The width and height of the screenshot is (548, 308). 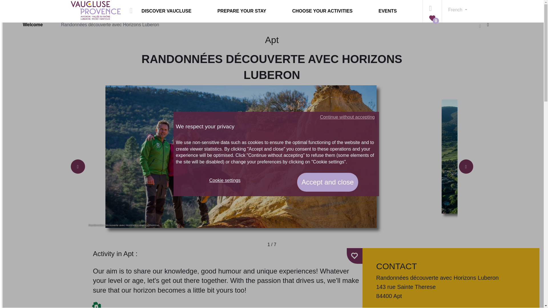 I want to click on Accueil, so click(x=33, y=25).